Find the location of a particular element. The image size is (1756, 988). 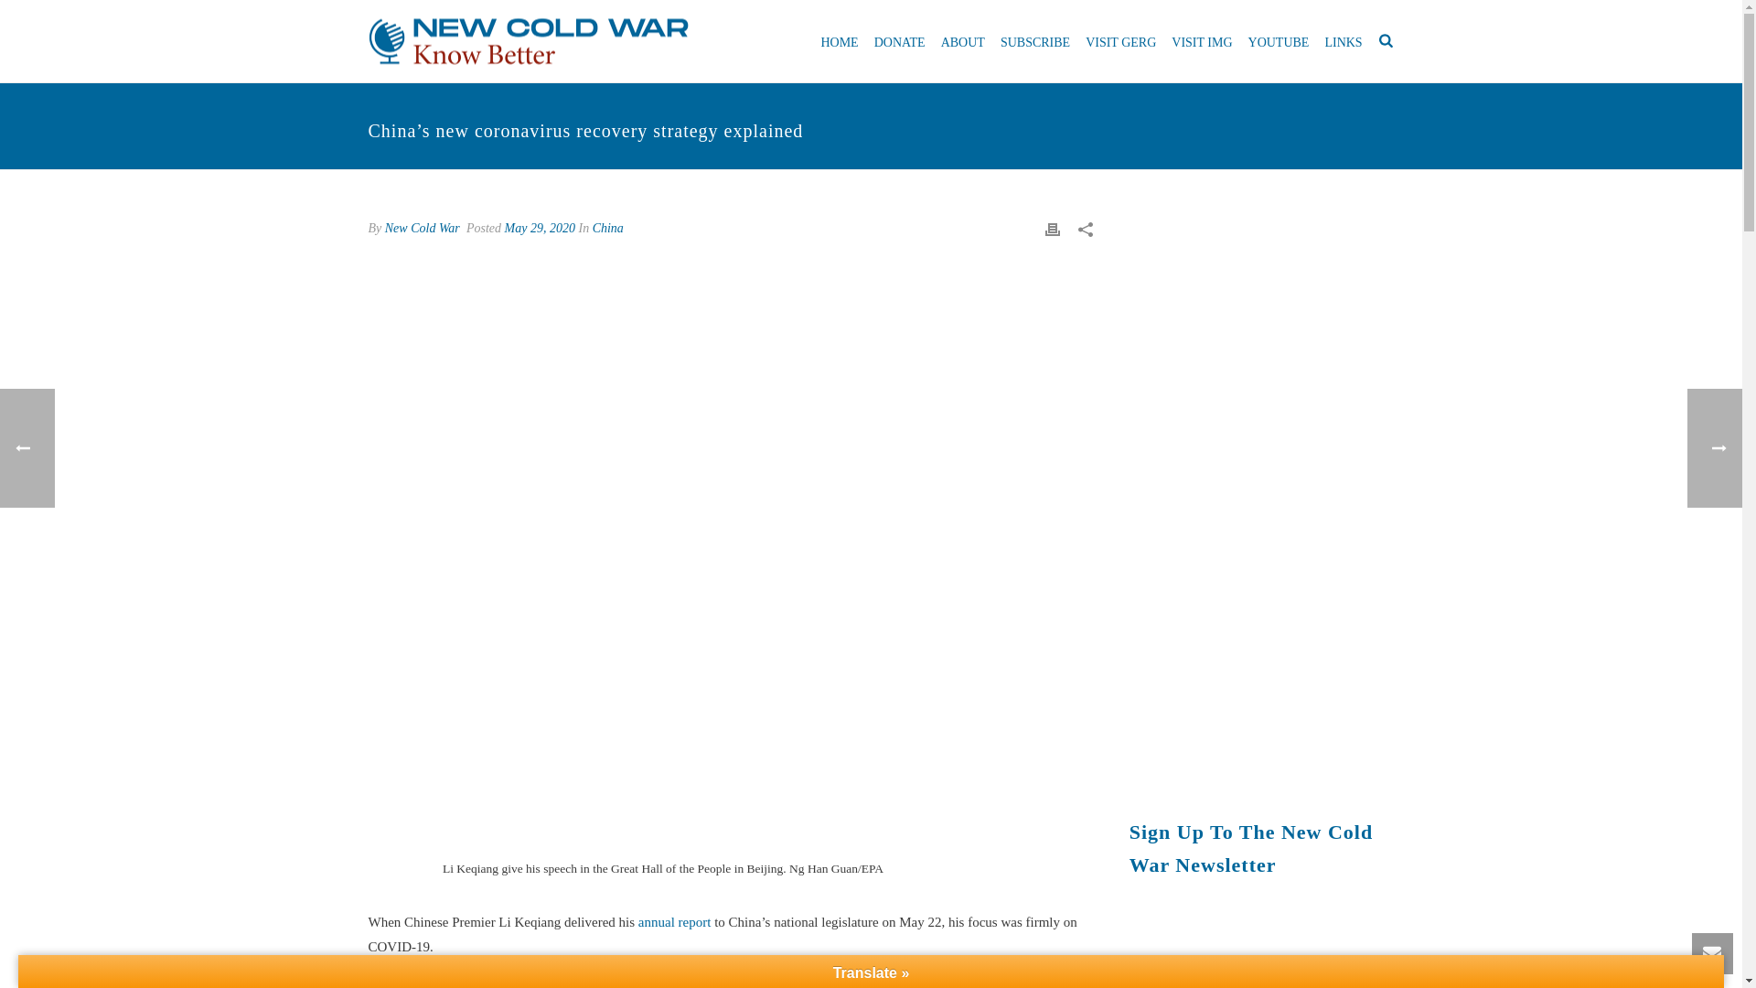

VISIT GERG is located at coordinates (1119, 40).